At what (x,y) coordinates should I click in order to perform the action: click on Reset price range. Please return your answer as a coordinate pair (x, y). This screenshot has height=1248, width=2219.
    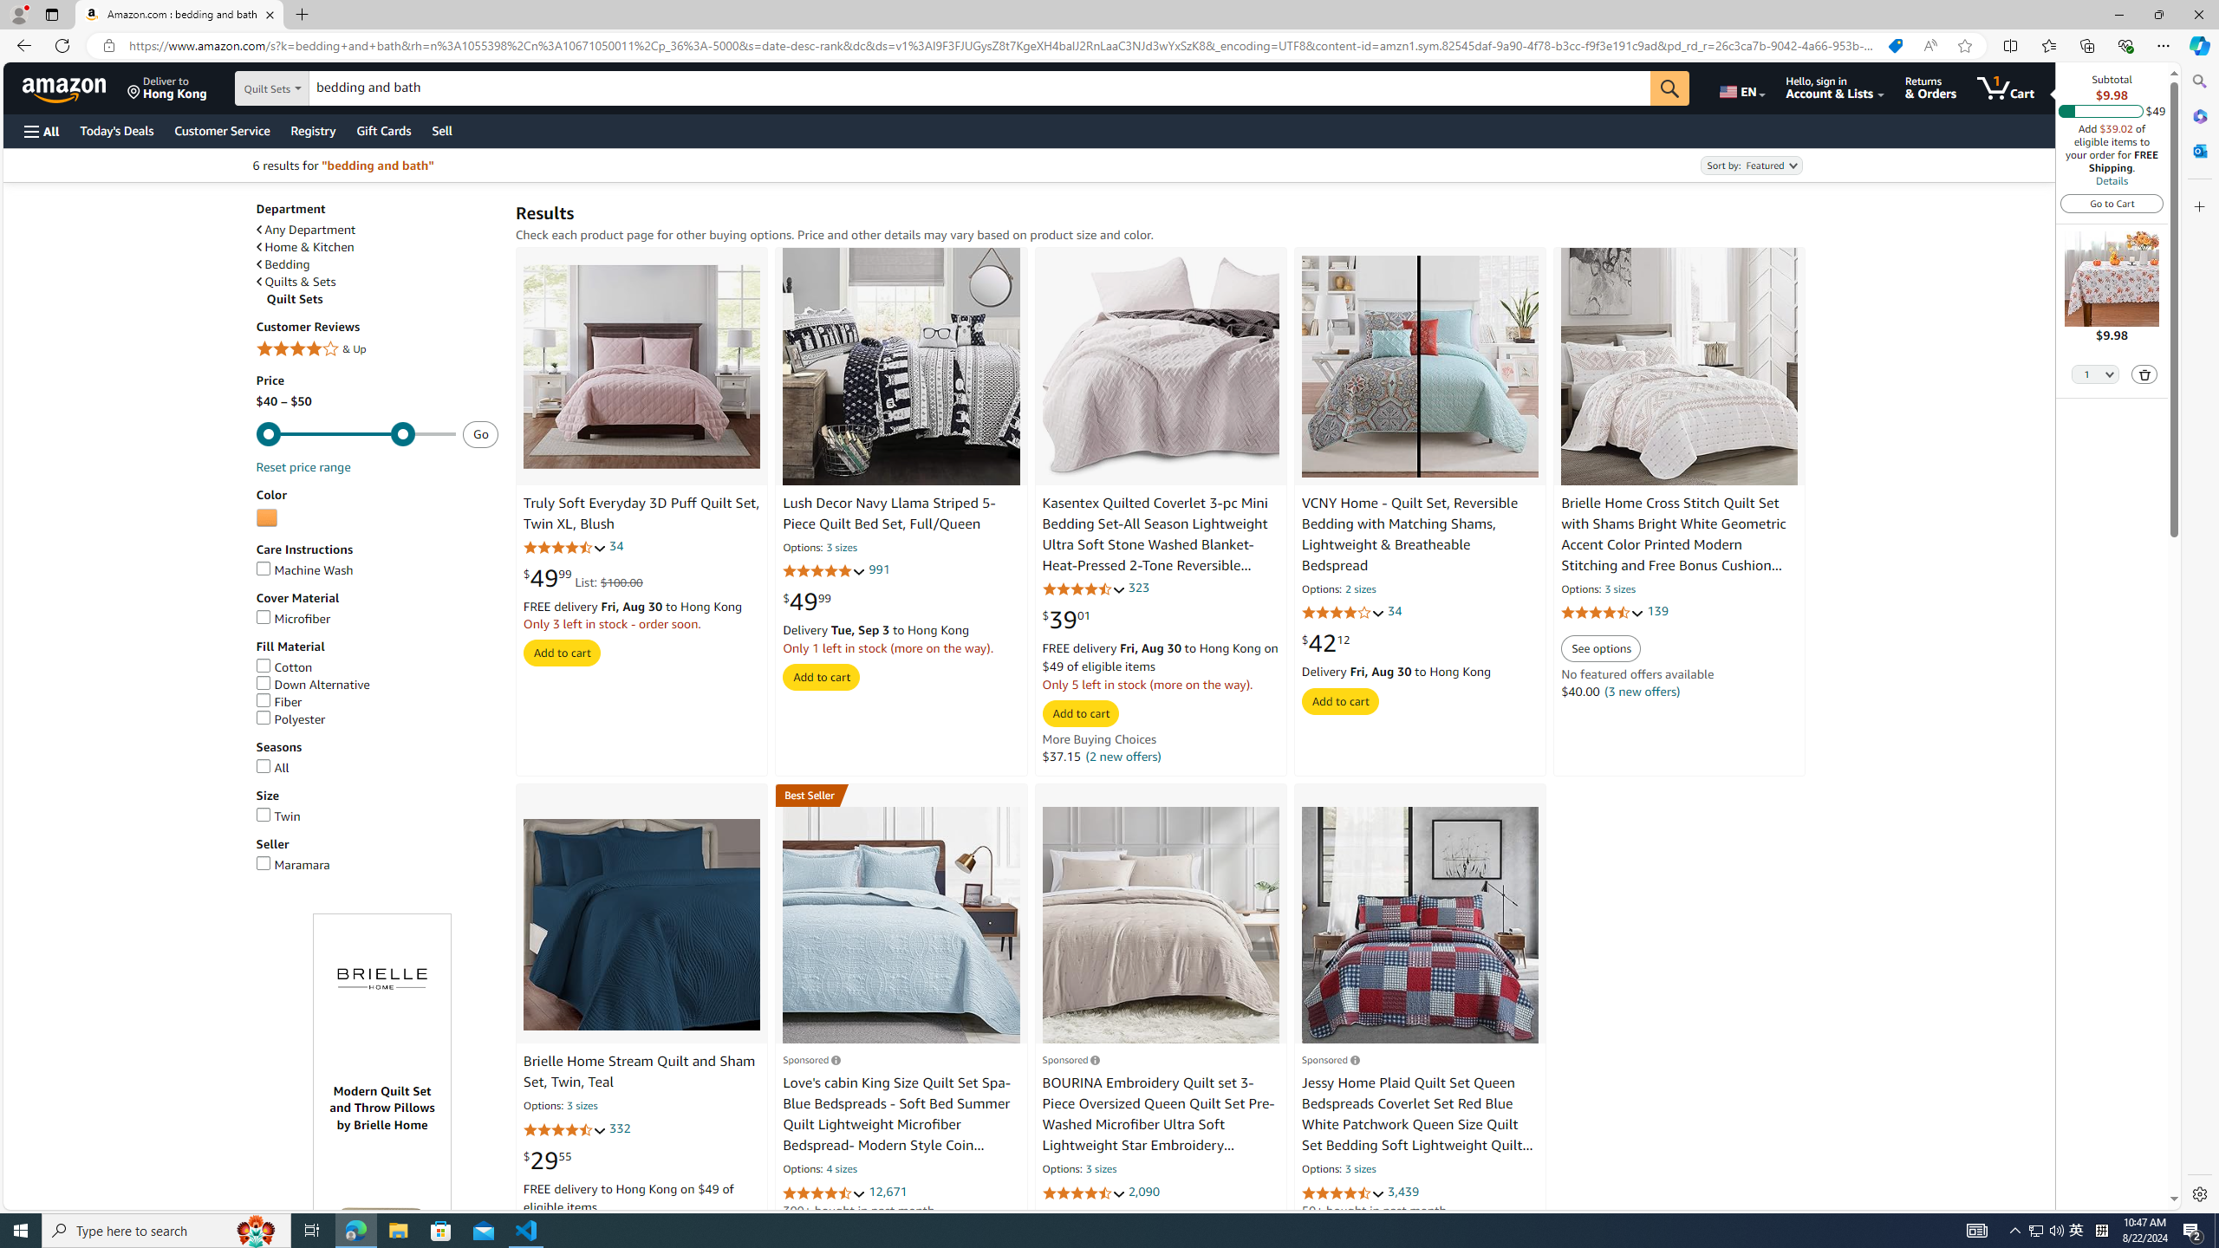
    Looking at the image, I should click on (303, 466).